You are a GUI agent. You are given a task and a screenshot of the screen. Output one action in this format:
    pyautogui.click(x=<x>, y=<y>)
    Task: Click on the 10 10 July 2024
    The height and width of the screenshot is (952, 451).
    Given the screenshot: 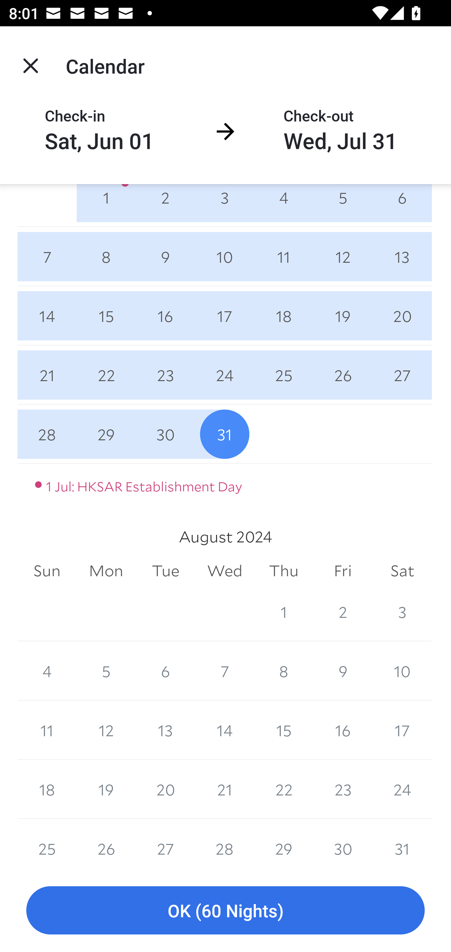 What is the action you would take?
    pyautogui.click(x=225, y=256)
    